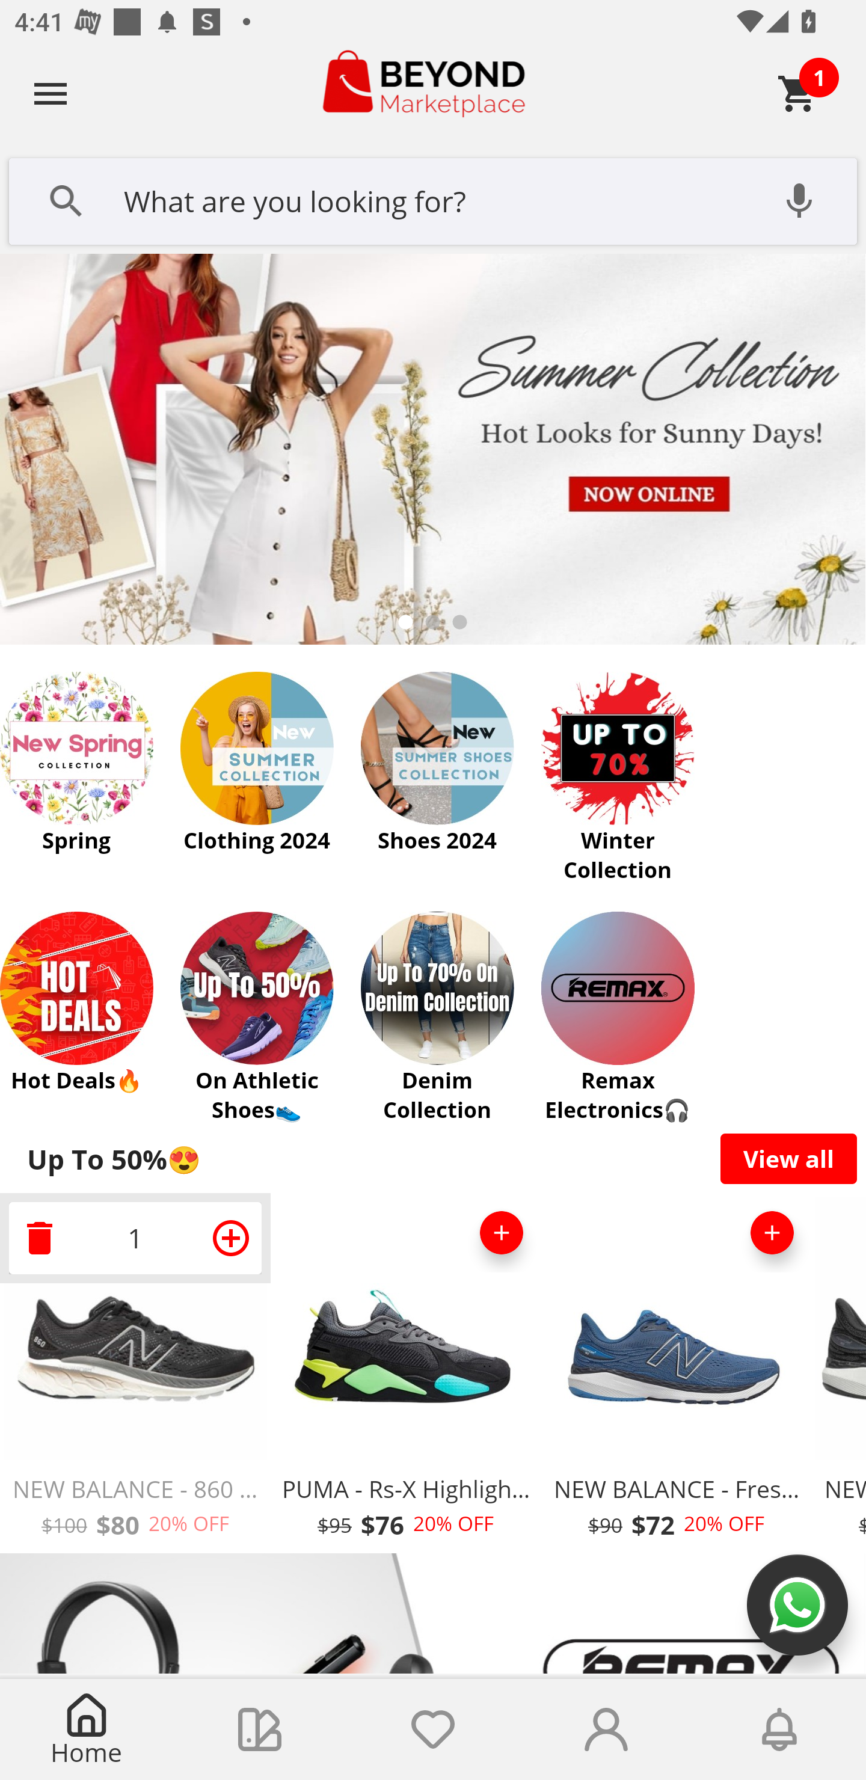 The height and width of the screenshot is (1780, 866). What do you see at coordinates (606, 1729) in the screenshot?
I see `Account` at bounding box center [606, 1729].